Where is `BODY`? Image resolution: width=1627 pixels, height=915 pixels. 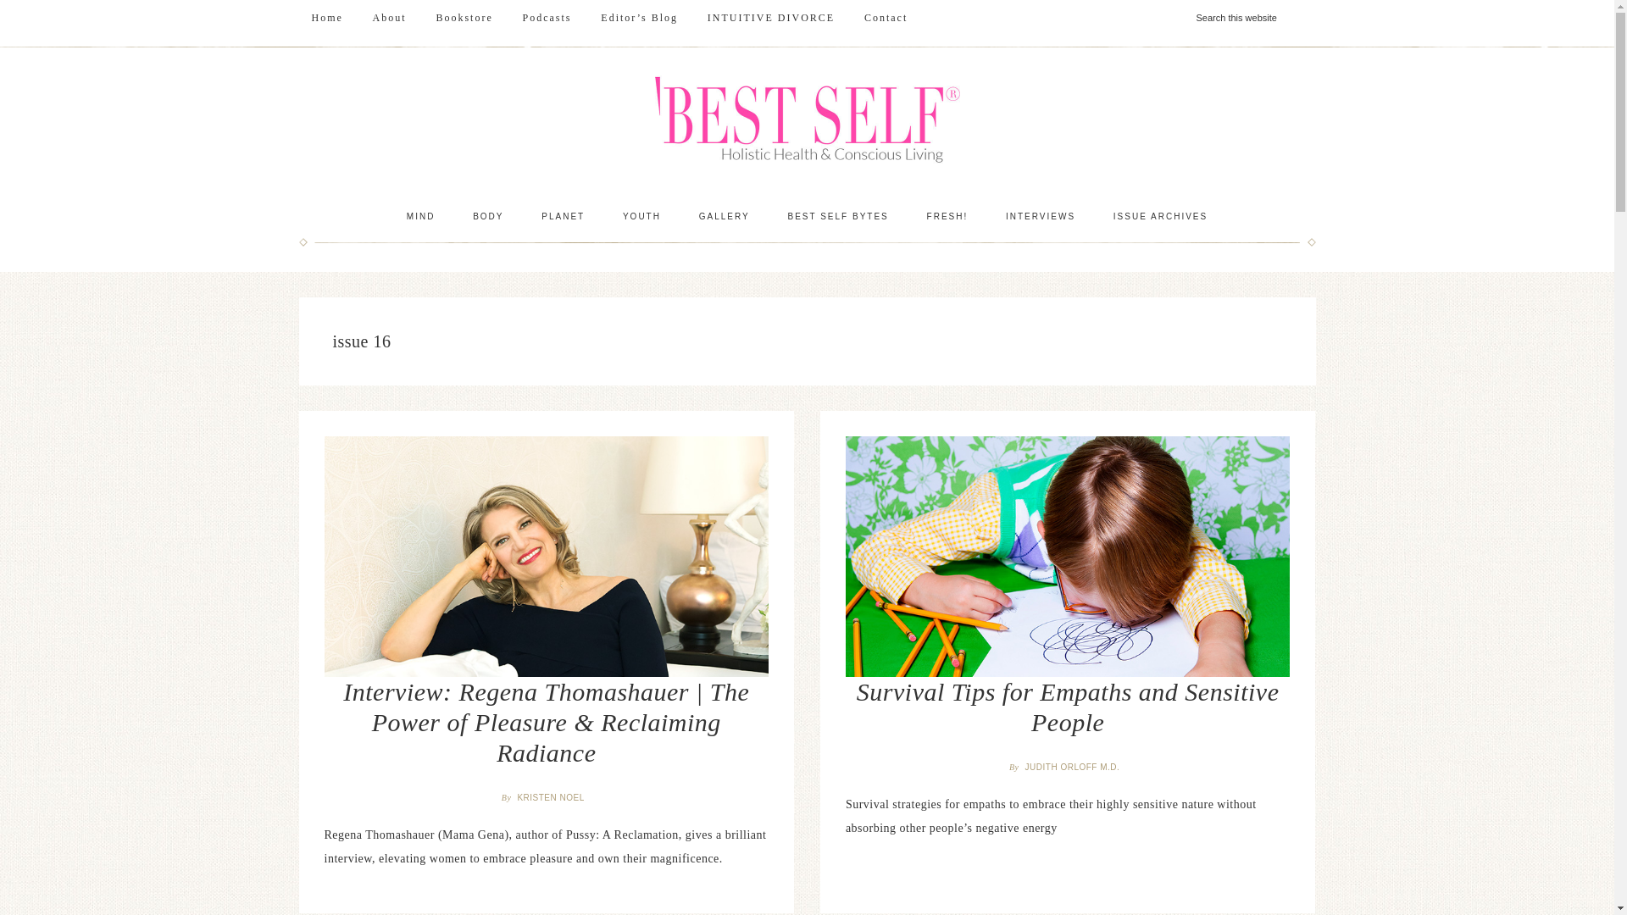
BODY is located at coordinates (488, 217).